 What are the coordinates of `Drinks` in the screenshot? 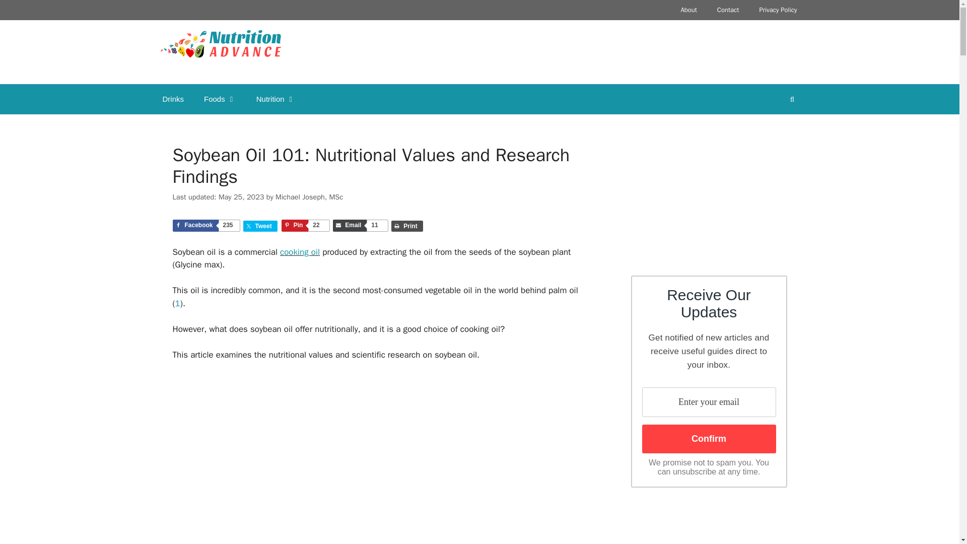 It's located at (309, 196).